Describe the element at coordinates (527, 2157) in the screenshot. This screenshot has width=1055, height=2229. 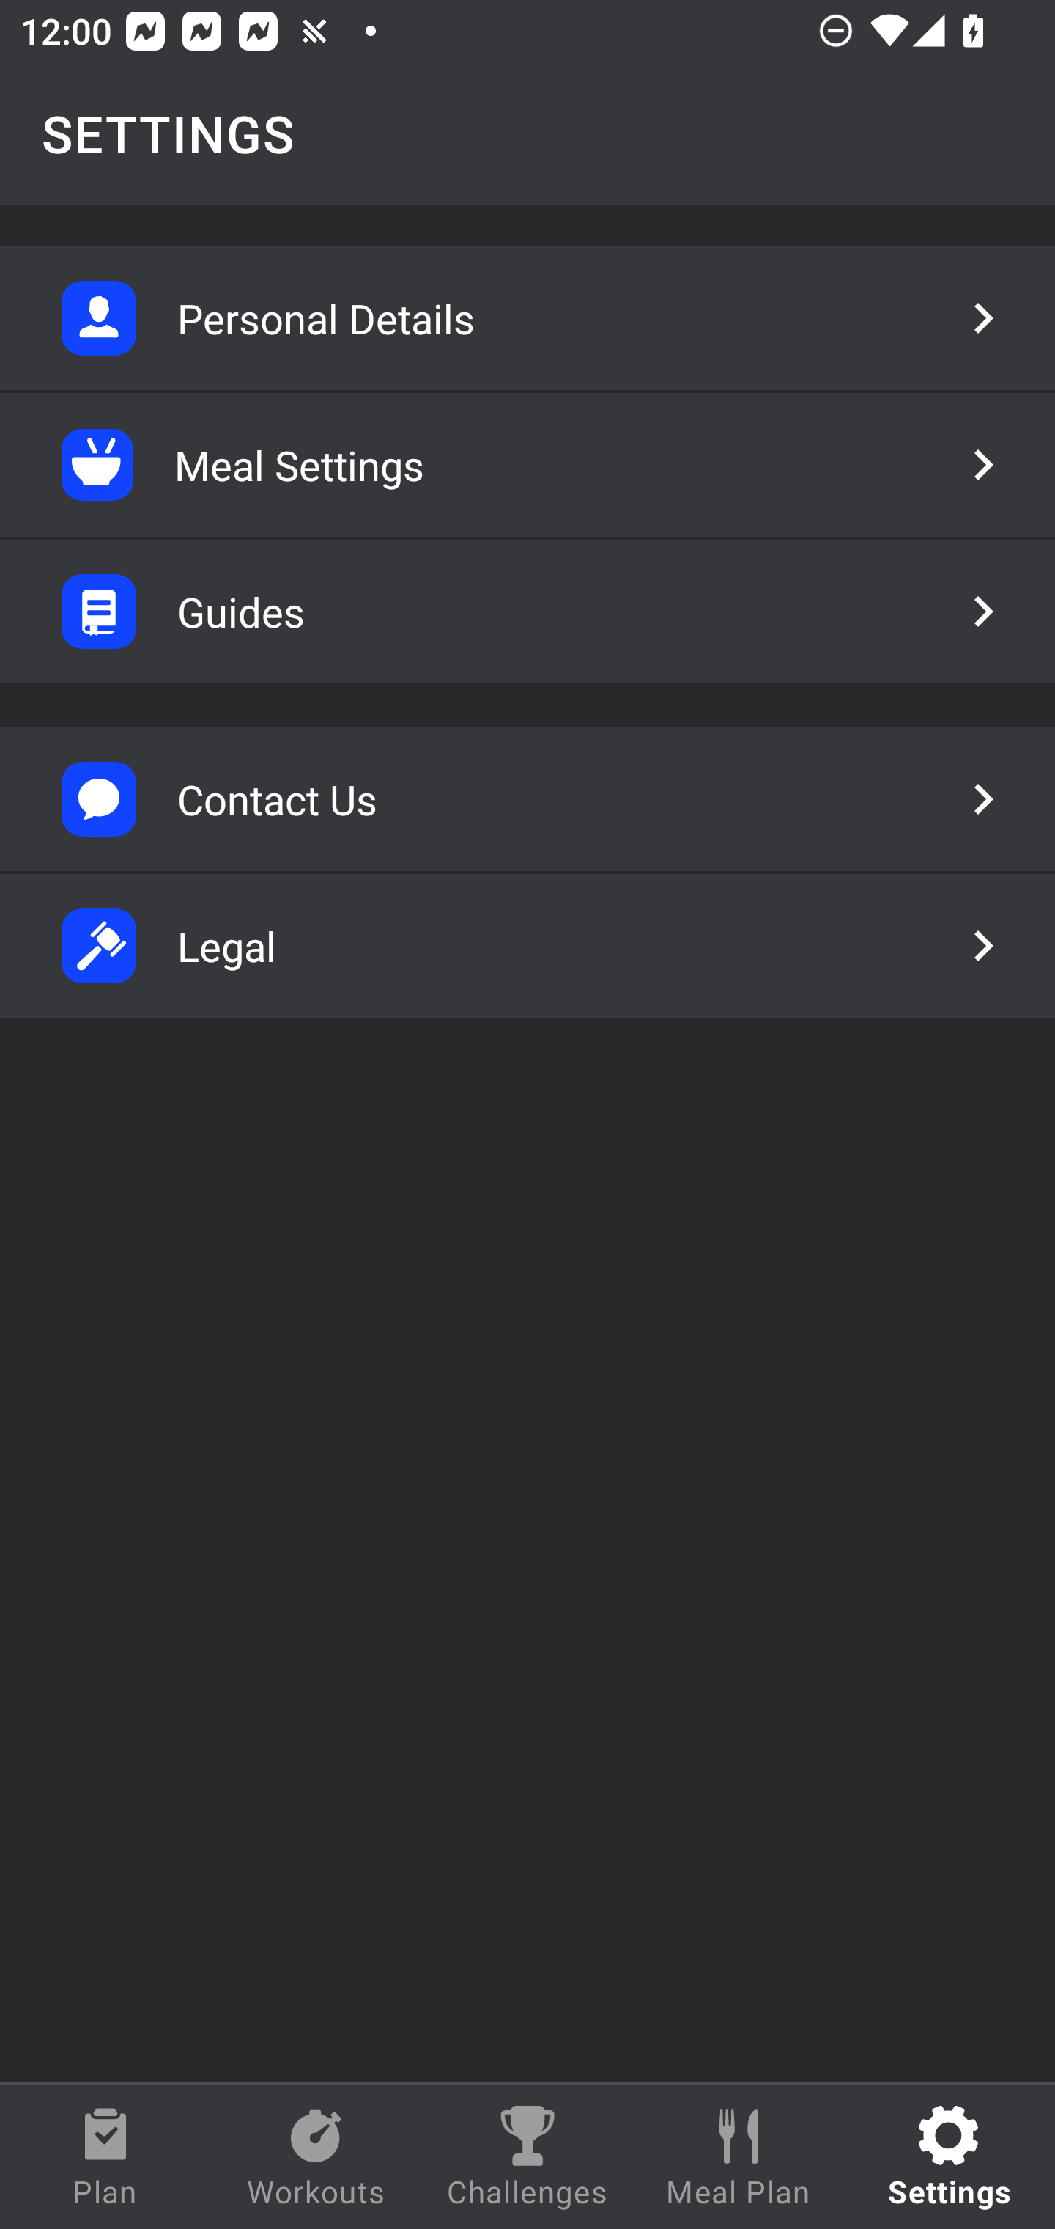
I see ` Challenges ` at that location.